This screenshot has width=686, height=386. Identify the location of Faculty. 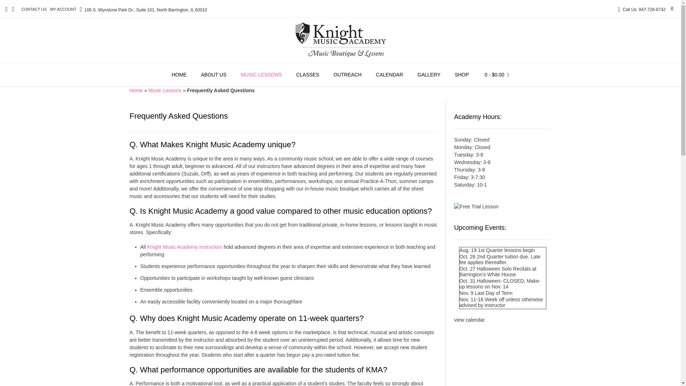
(185, 247).